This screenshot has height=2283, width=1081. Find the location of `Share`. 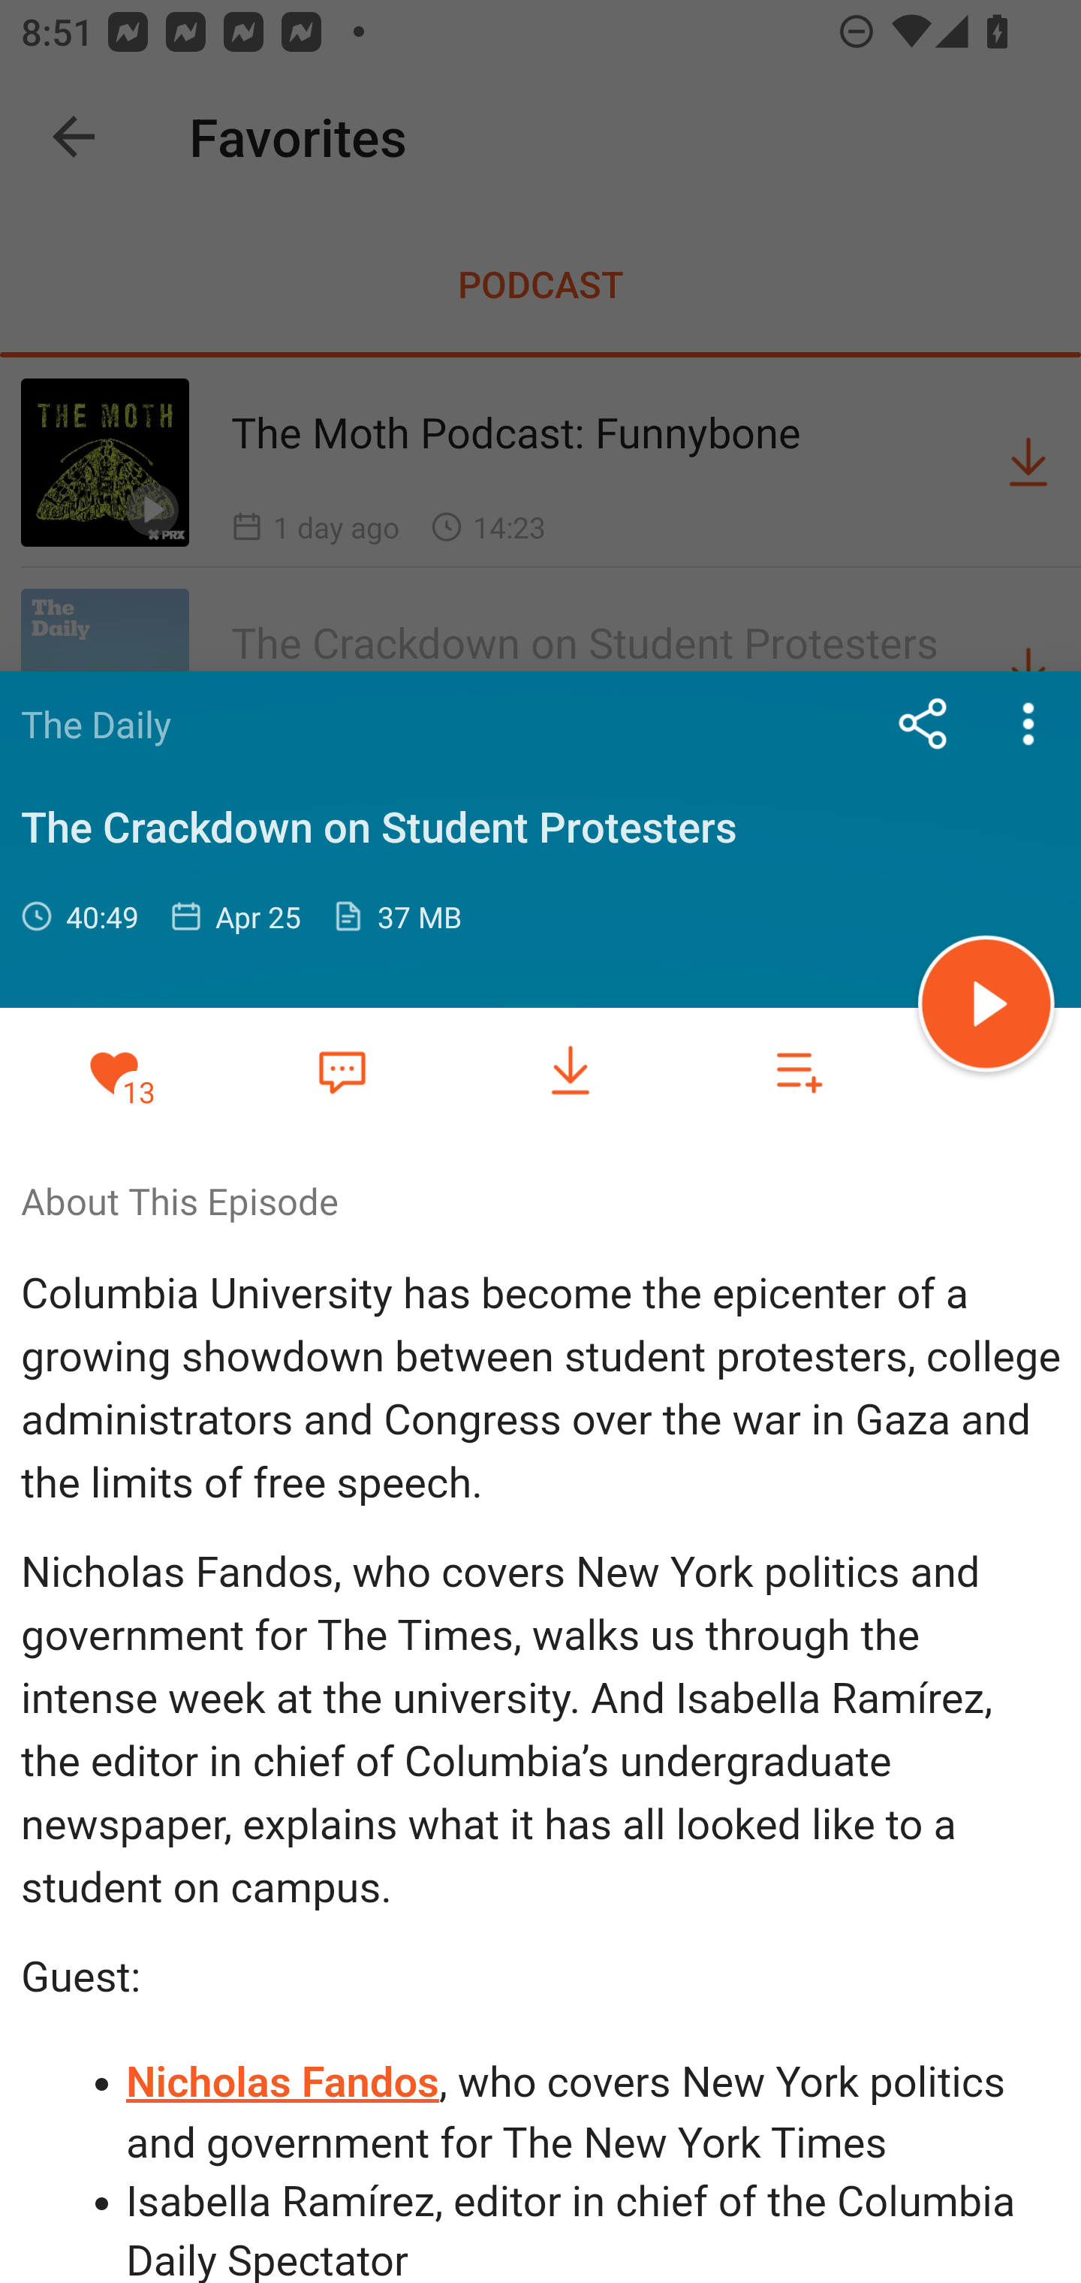

Share is located at coordinates (923, 723).